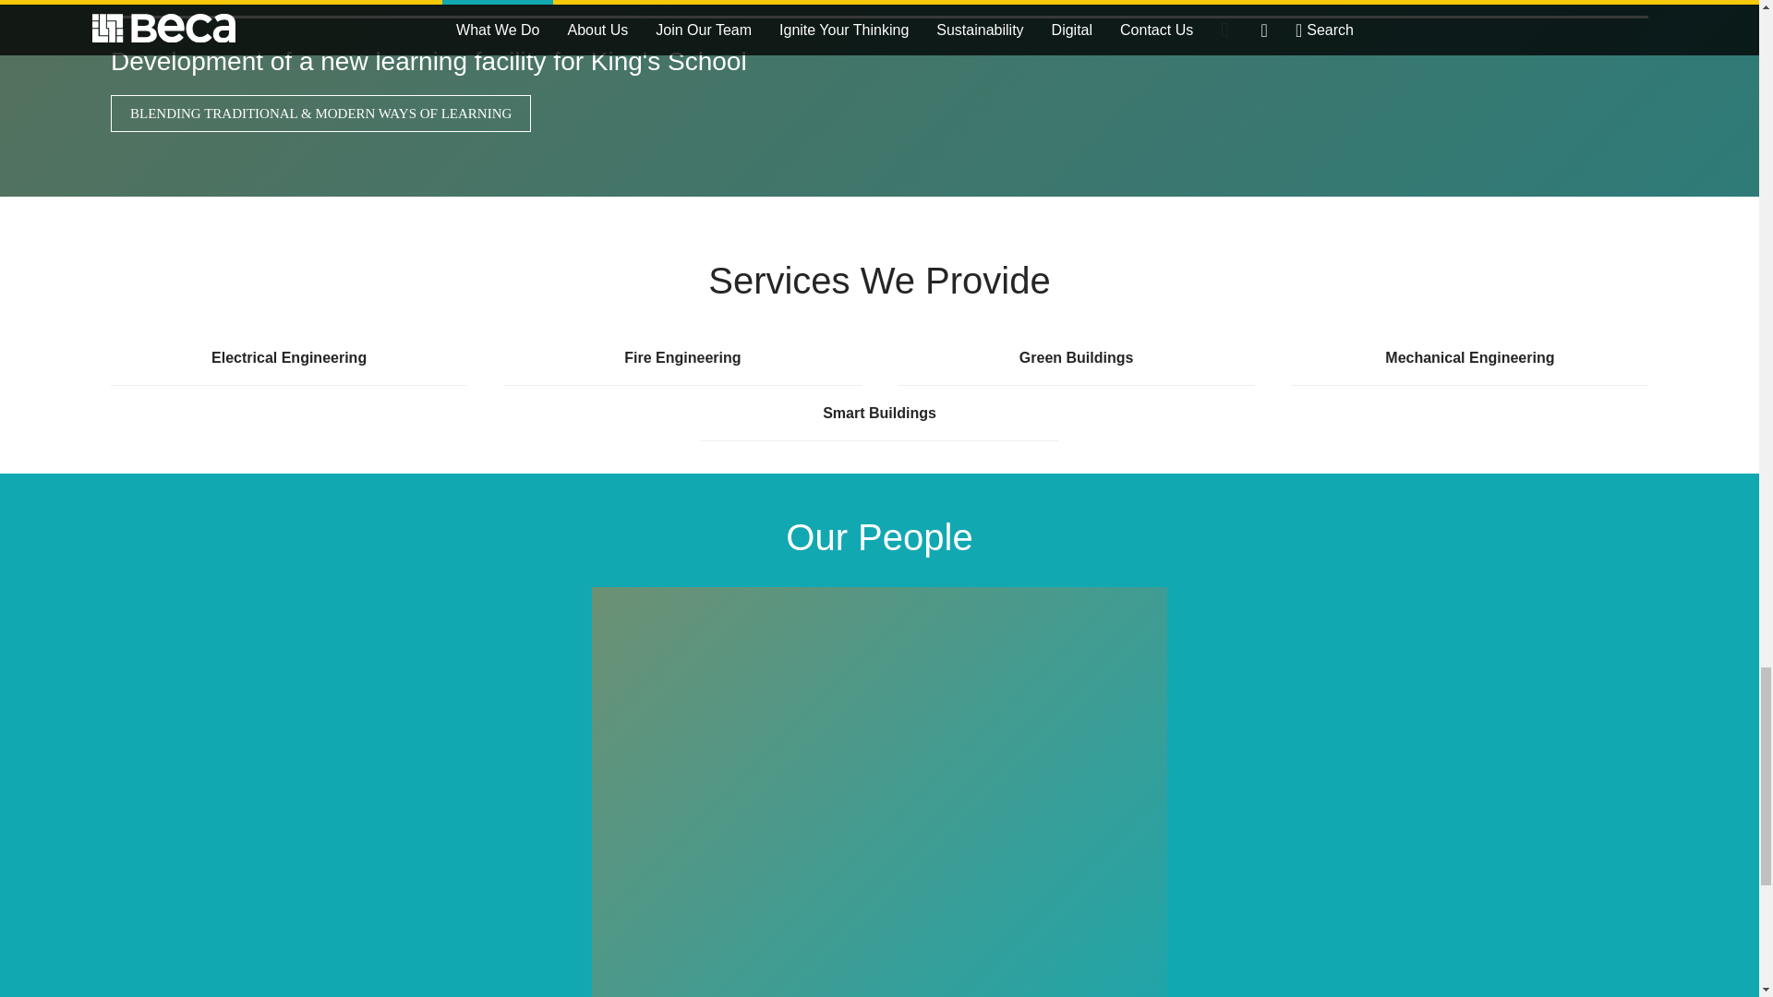  Describe the element at coordinates (288, 357) in the screenshot. I see `Electrical Engineering` at that location.